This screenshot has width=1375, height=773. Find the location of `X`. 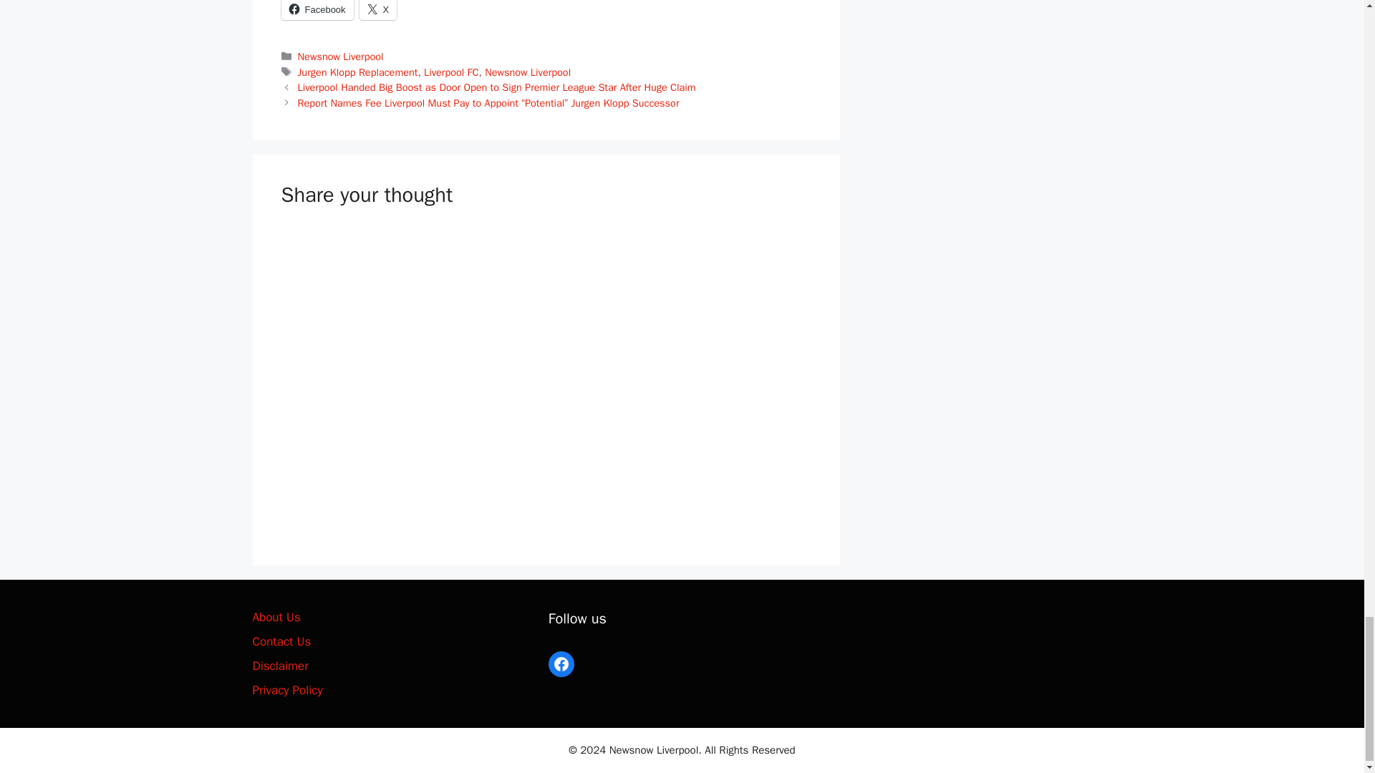

X is located at coordinates (378, 10).